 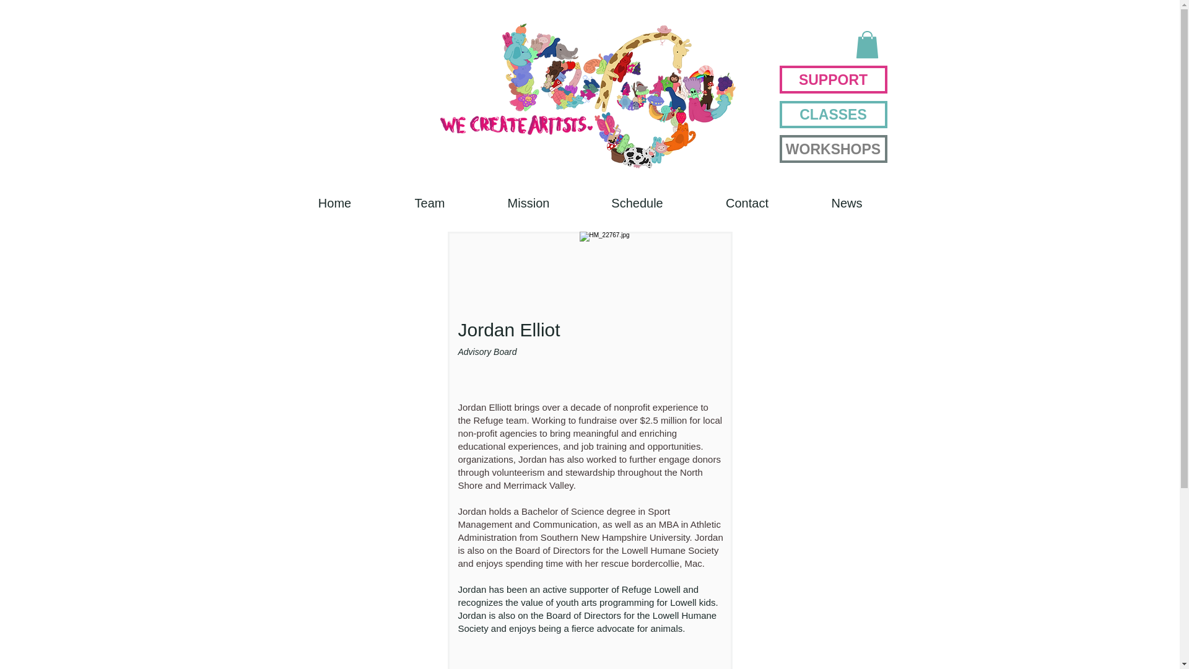 What do you see at coordinates (334, 203) in the screenshot?
I see `Home` at bounding box center [334, 203].